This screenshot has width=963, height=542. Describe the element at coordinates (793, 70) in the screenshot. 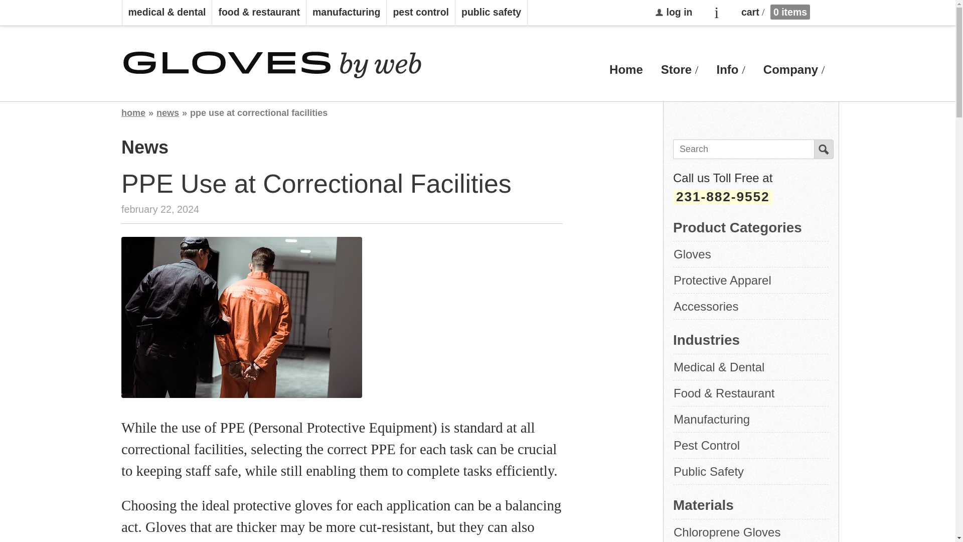

I see `Company` at that location.